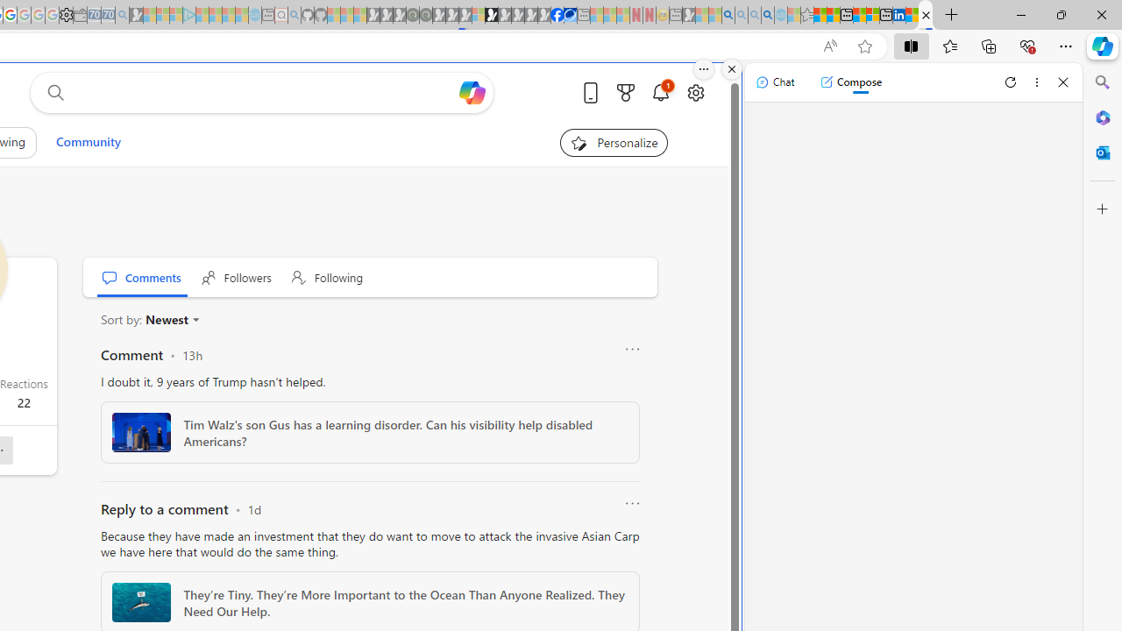  I want to click on Future Focus Report 2024 - Sleeping, so click(425, 16).